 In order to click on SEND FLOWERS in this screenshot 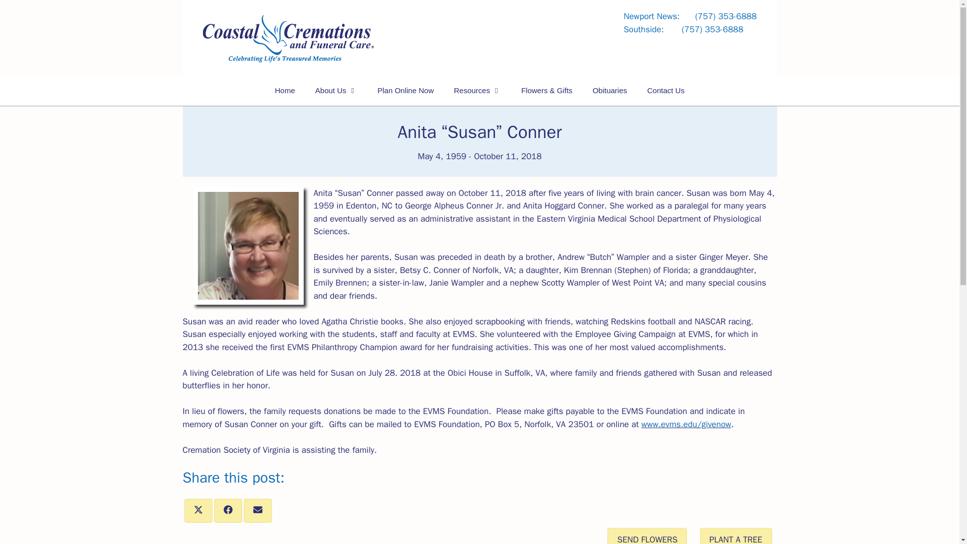, I will do `click(647, 536)`.